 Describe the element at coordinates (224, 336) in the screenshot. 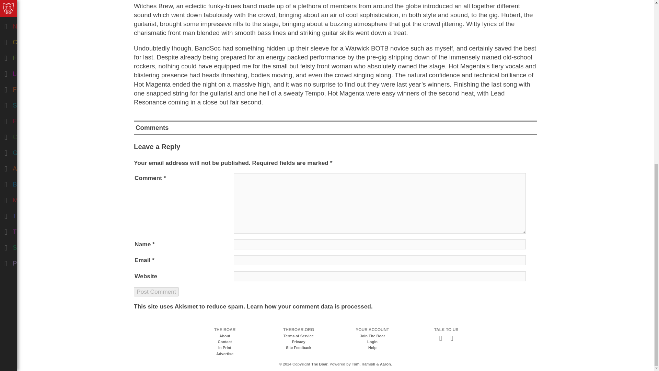

I see `About` at that location.